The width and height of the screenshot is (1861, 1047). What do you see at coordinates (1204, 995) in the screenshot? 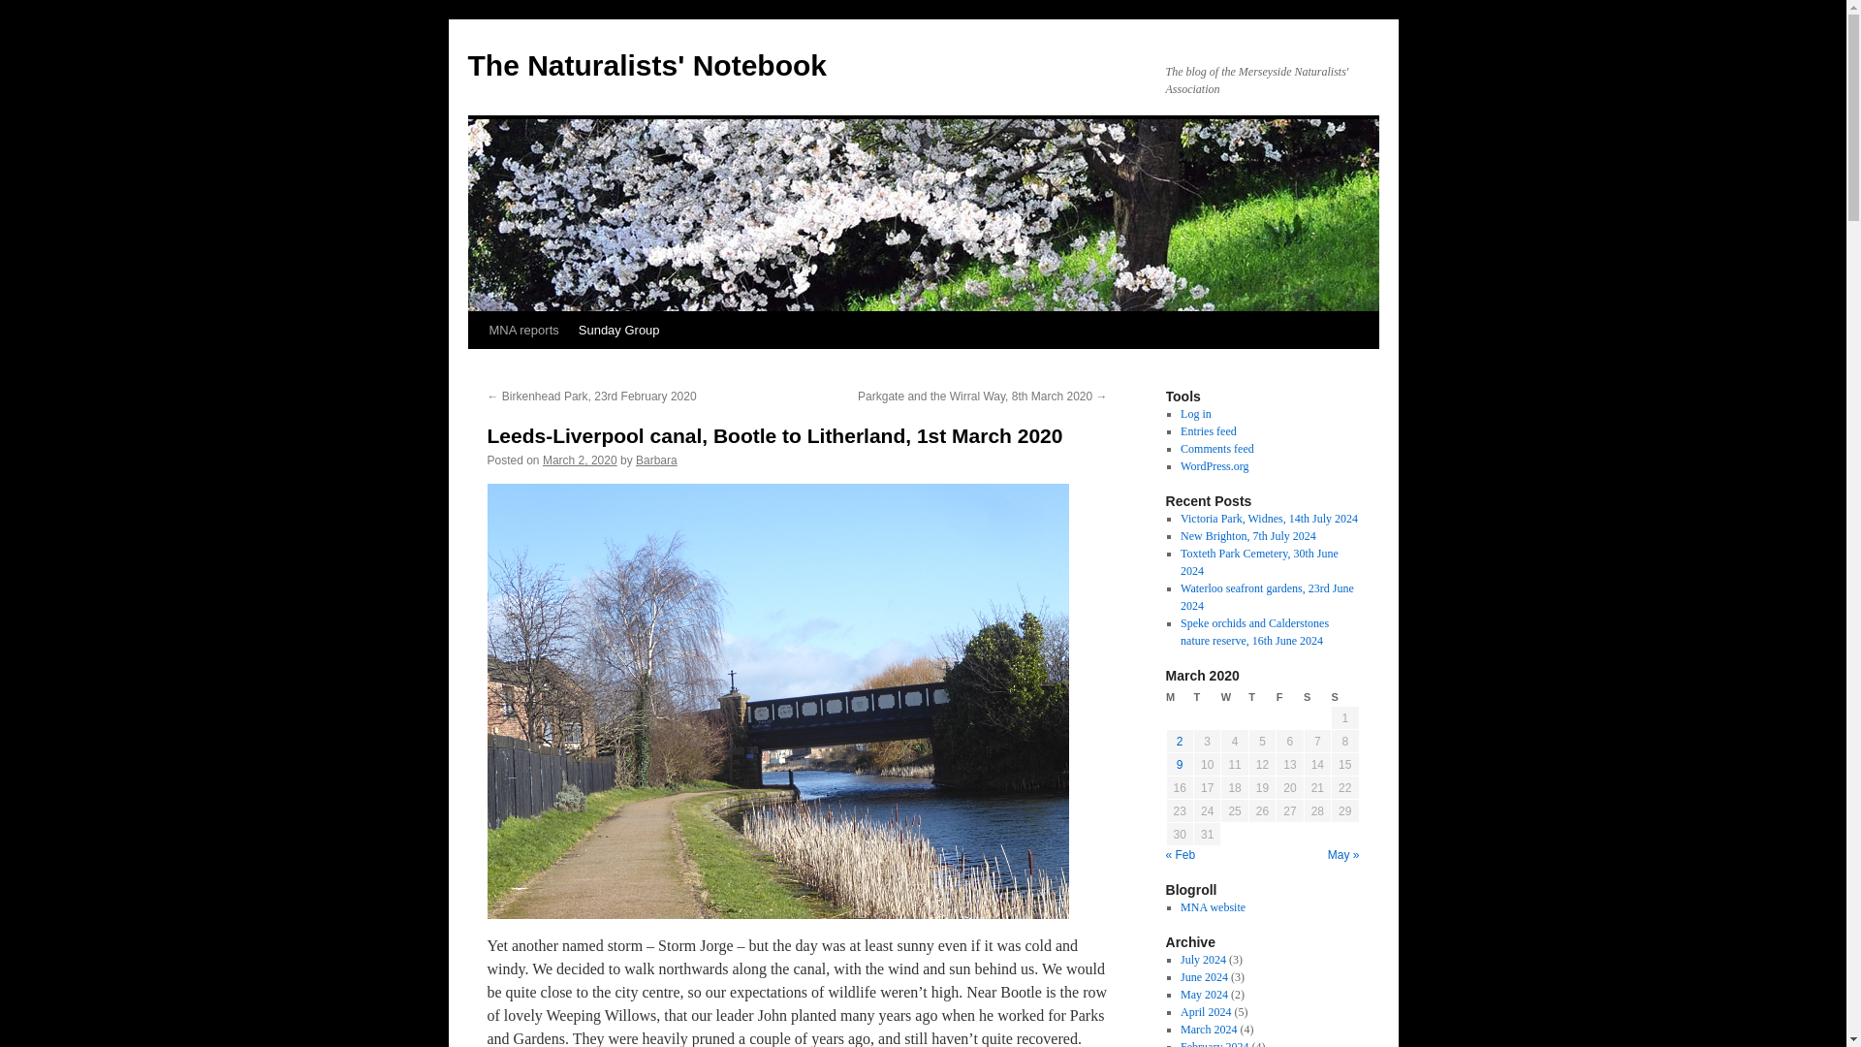
I see `May 2024` at bounding box center [1204, 995].